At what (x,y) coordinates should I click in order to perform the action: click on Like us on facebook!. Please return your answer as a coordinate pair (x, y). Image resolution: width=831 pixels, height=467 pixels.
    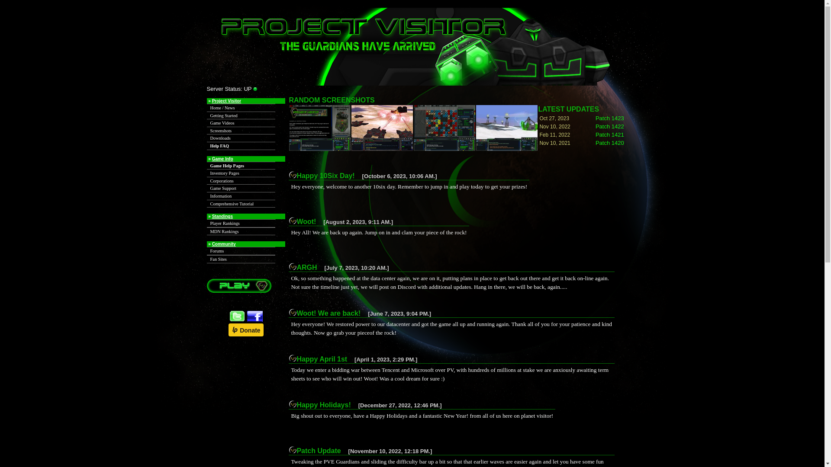
    Looking at the image, I should click on (255, 319).